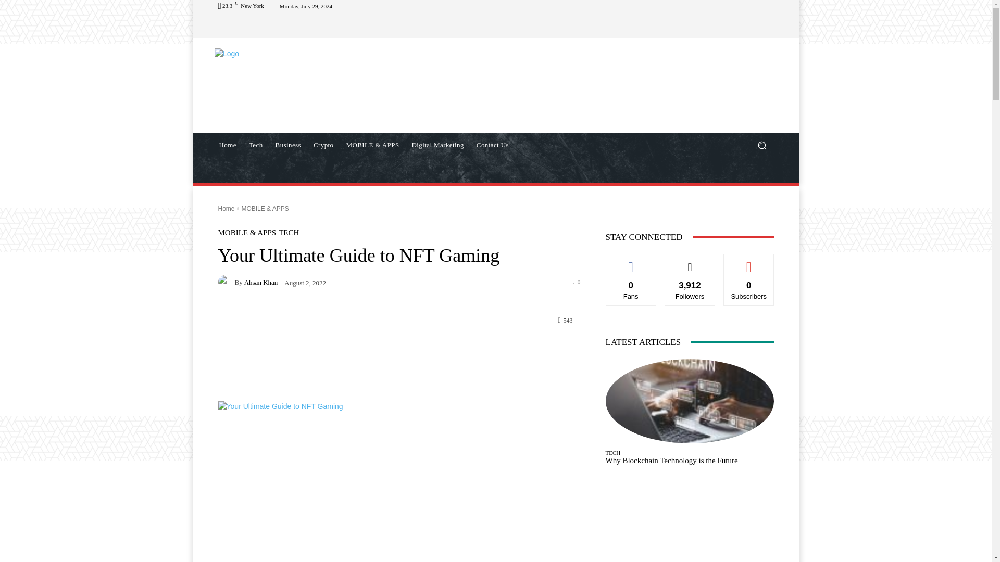 The height and width of the screenshot is (562, 1000). Describe the element at coordinates (399, 482) in the screenshot. I see `Your Ultimate Guide to NFT Gaming` at that location.